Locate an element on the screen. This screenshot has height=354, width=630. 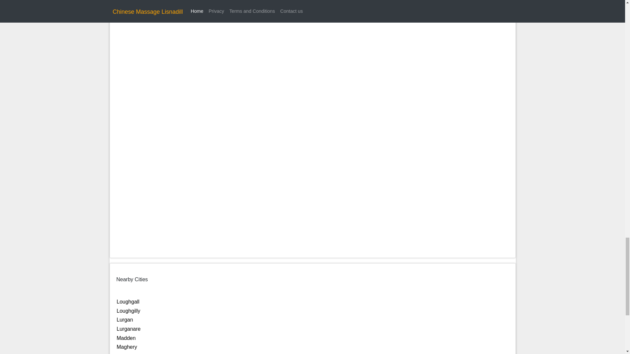
Markethill is located at coordinates (128, 353).